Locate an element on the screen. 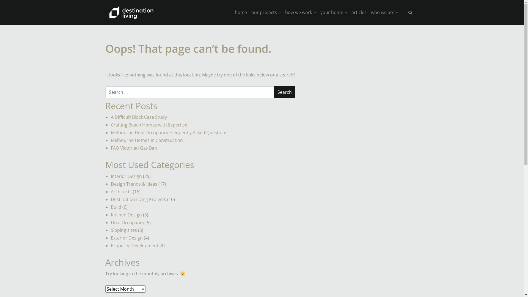 This screenshot has height=297, width=528. Dual Occupancy is located at coordinates (127, 222).